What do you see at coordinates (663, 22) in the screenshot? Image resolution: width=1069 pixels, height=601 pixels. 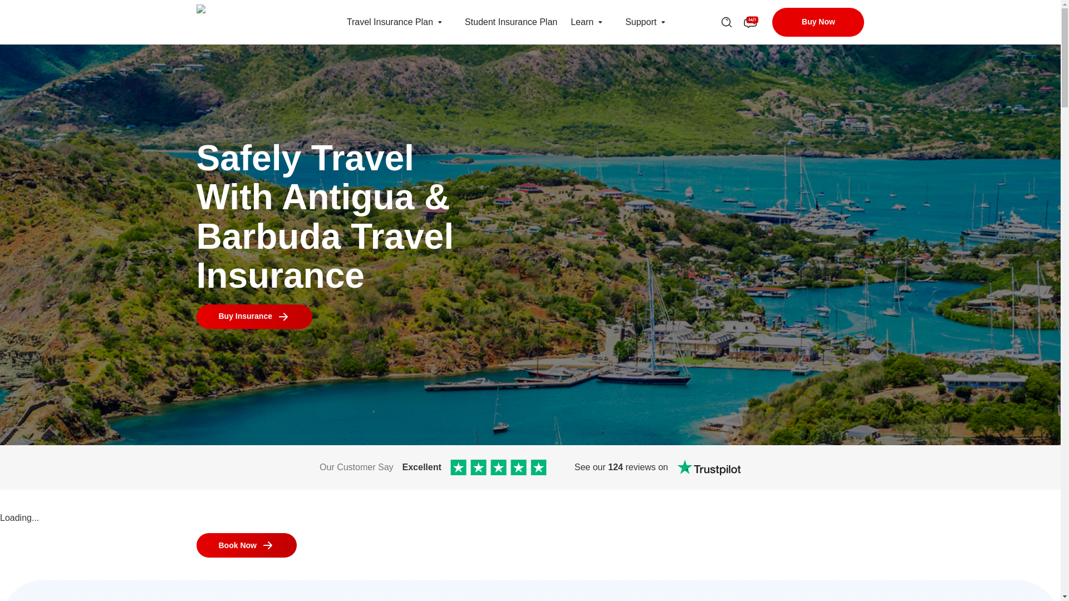 I see `Support` at bounding box center [663, 22].